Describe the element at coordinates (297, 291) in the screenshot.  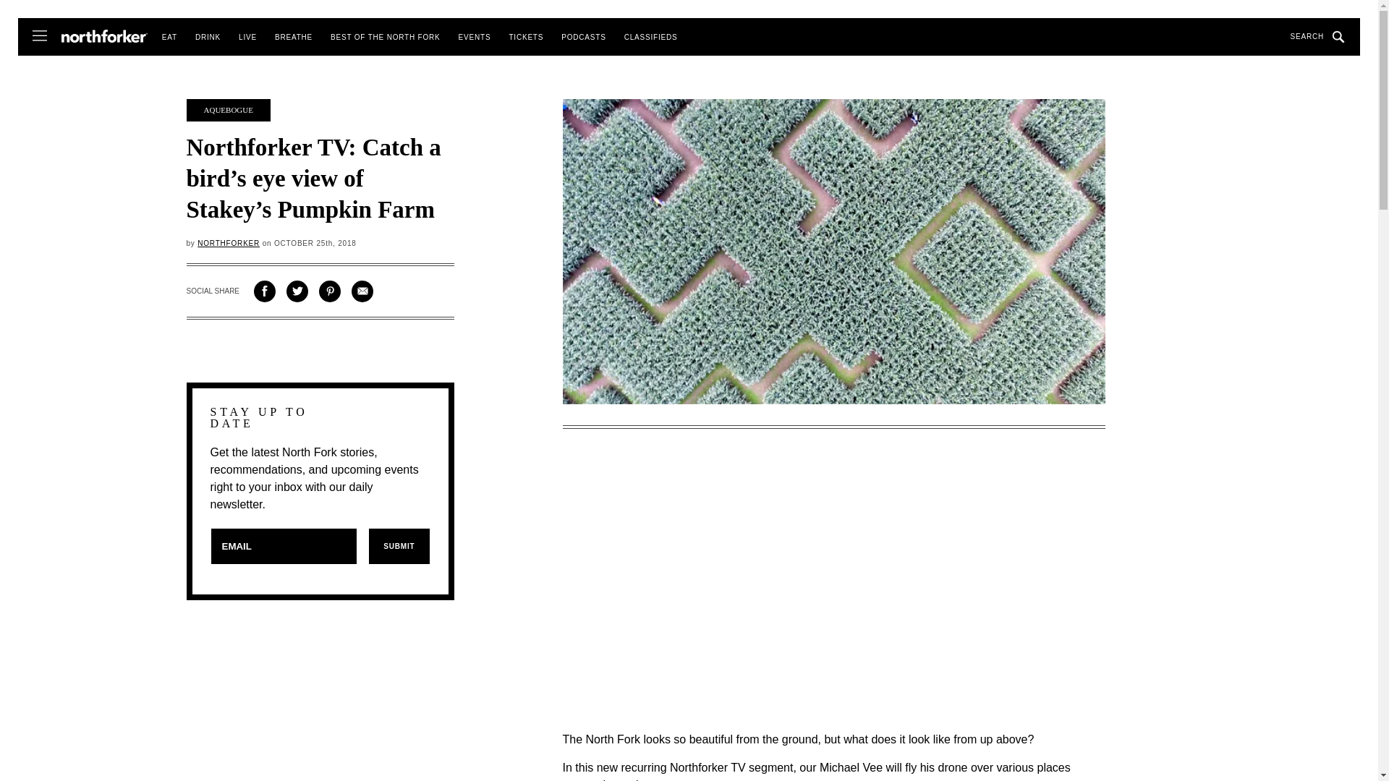
I see `Tweet this!` at that location.